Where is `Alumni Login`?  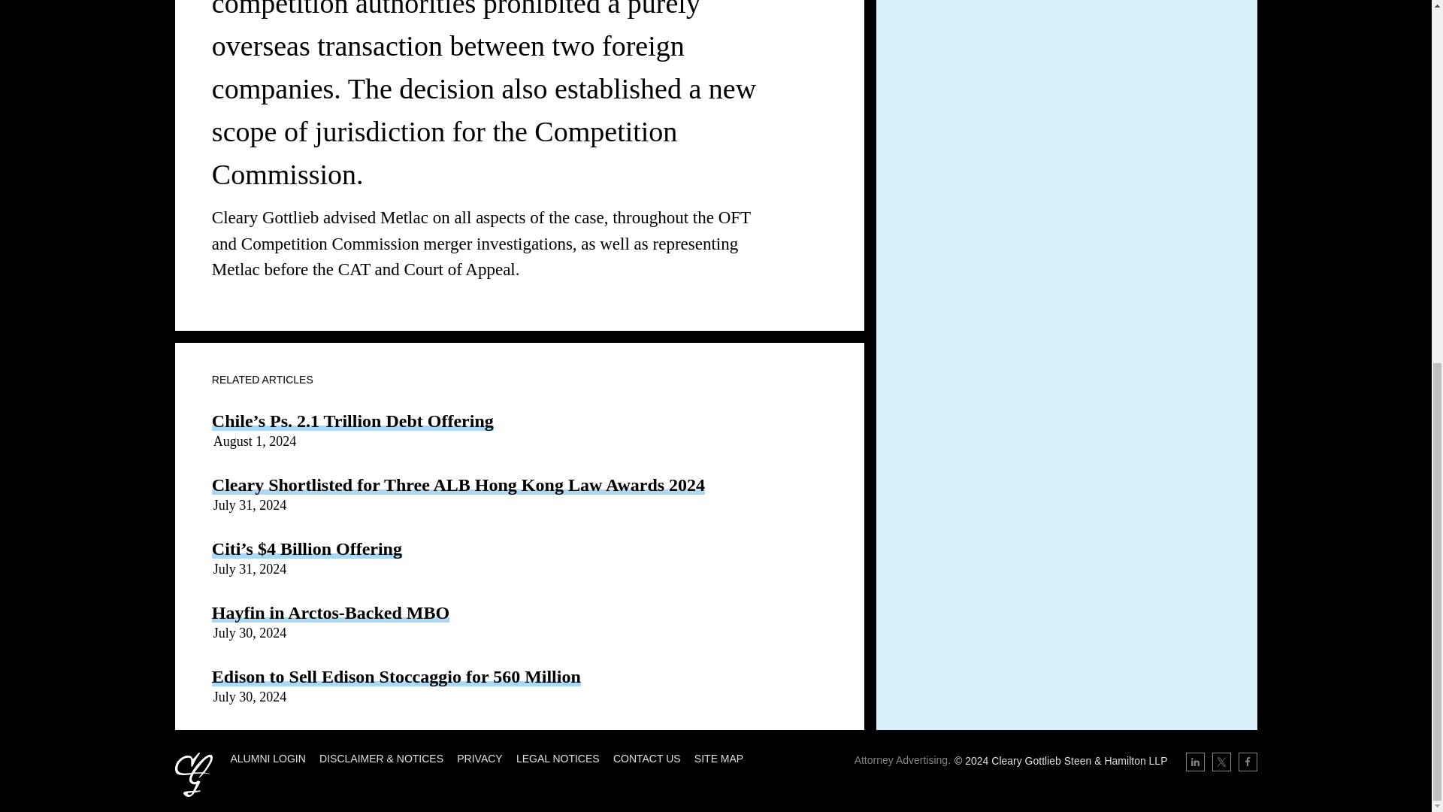
Alumni Login is located at coordinates (267, 759).